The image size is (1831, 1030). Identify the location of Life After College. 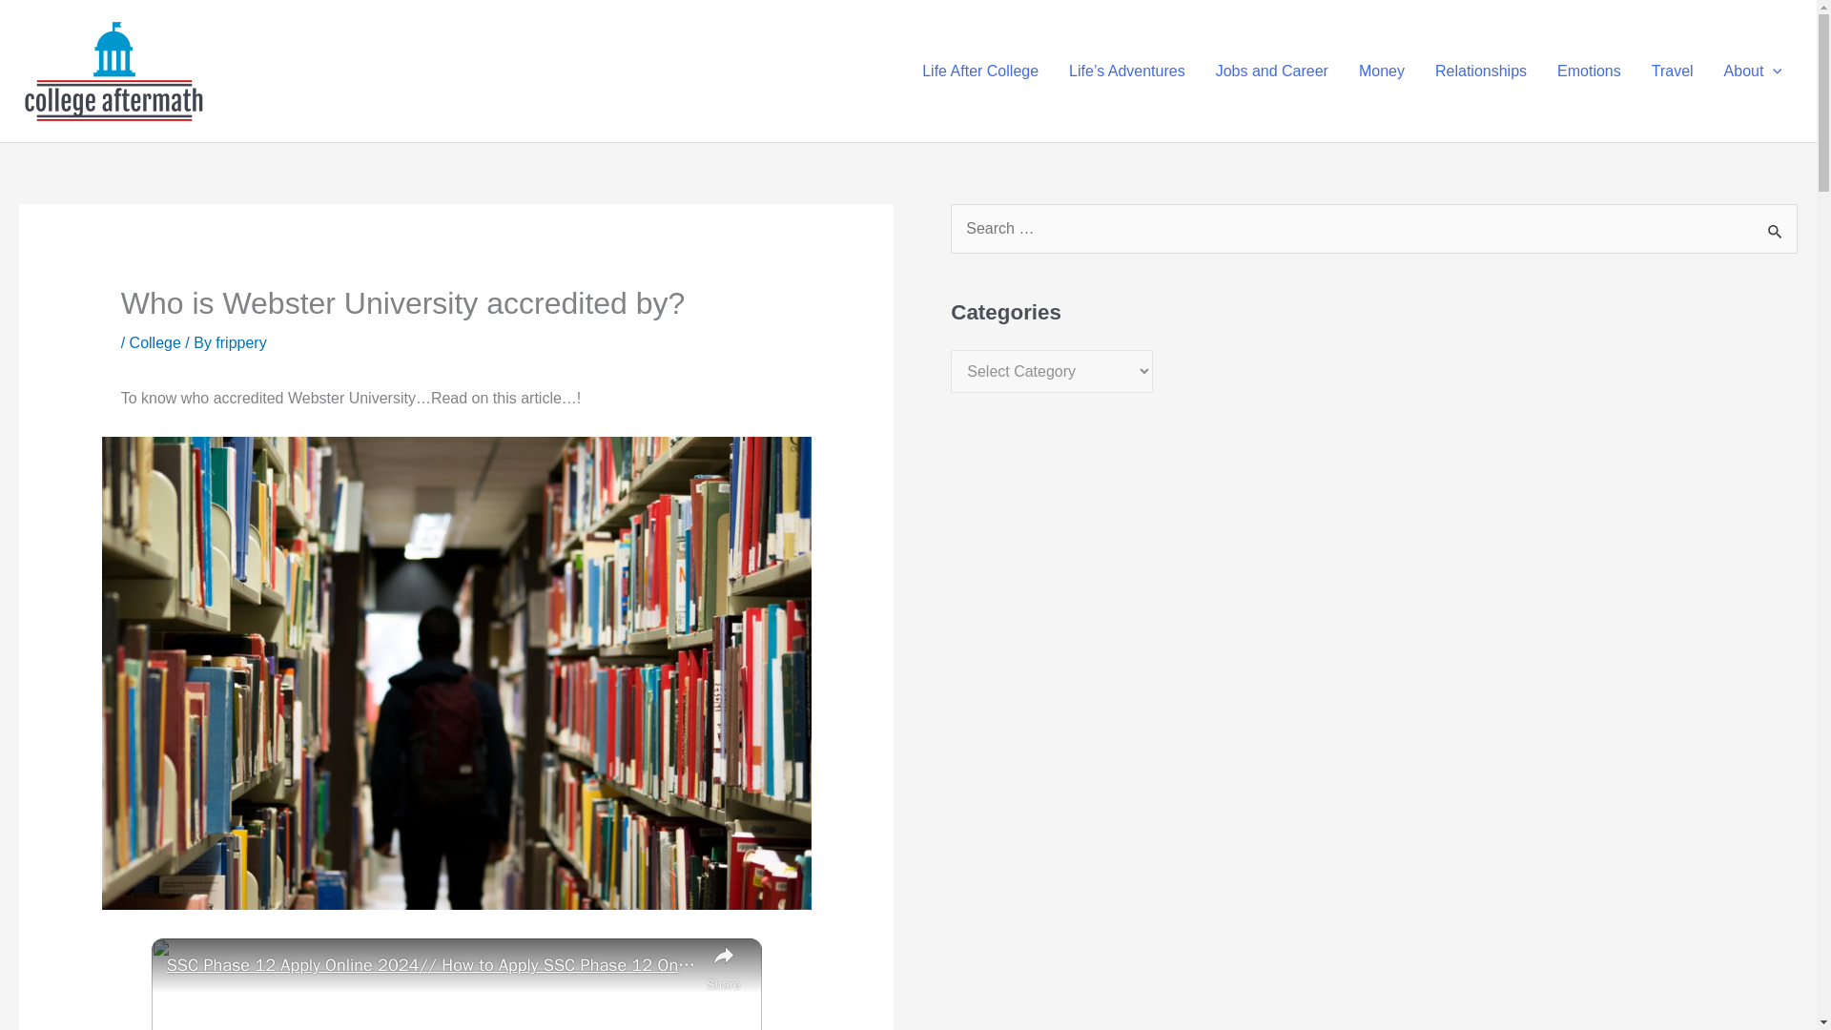
(980, 71).